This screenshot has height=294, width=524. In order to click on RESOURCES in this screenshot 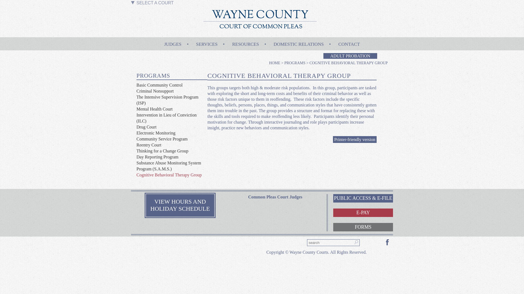, I will do `click(245, 42)`.